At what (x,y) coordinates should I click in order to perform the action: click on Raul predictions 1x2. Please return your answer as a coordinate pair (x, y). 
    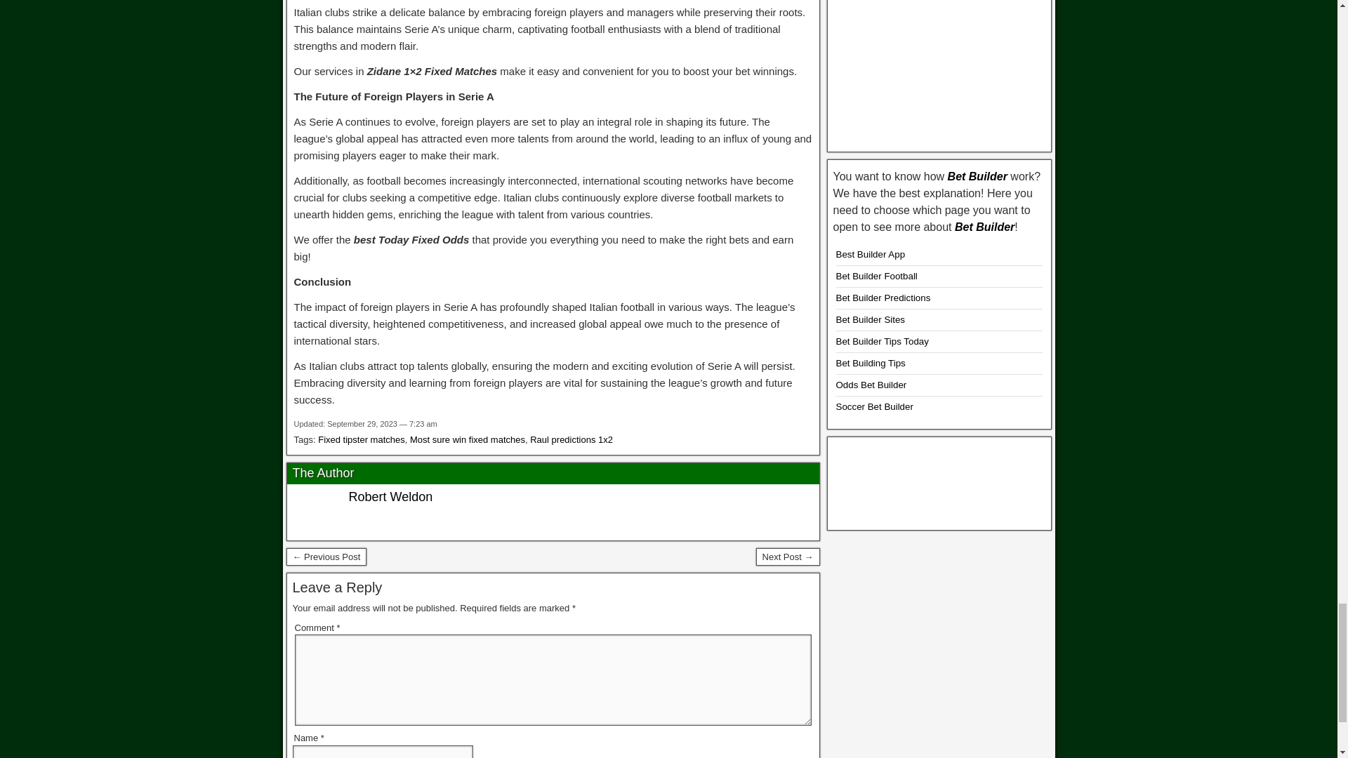
    Looking at the image, I should click on (571, 439).